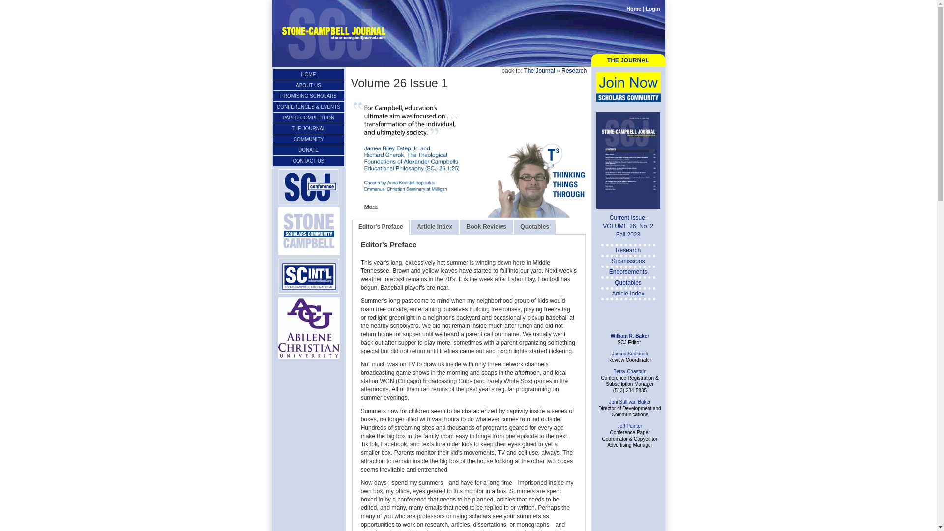  What do you see at coordinates (309, 96) in the screenshot?
I see `PROMISING SCHOLARS` at bounding box center [309, 96].